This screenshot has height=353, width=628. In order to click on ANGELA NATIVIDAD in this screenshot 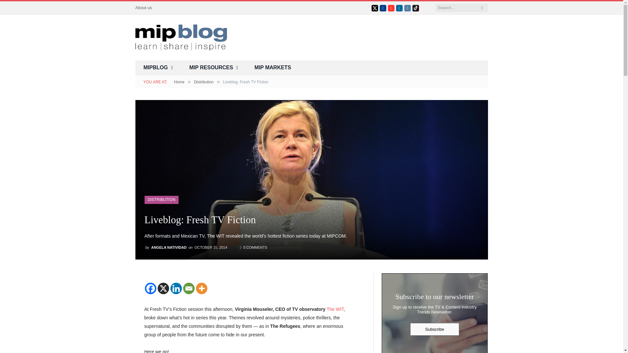, I will do `click(168, 247)`.